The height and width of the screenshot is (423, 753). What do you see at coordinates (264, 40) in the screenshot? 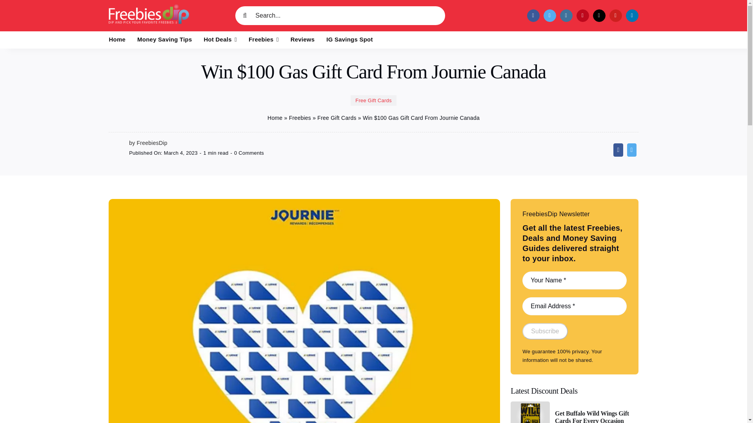
I see `Freebies` at bounding box center [264, 40].